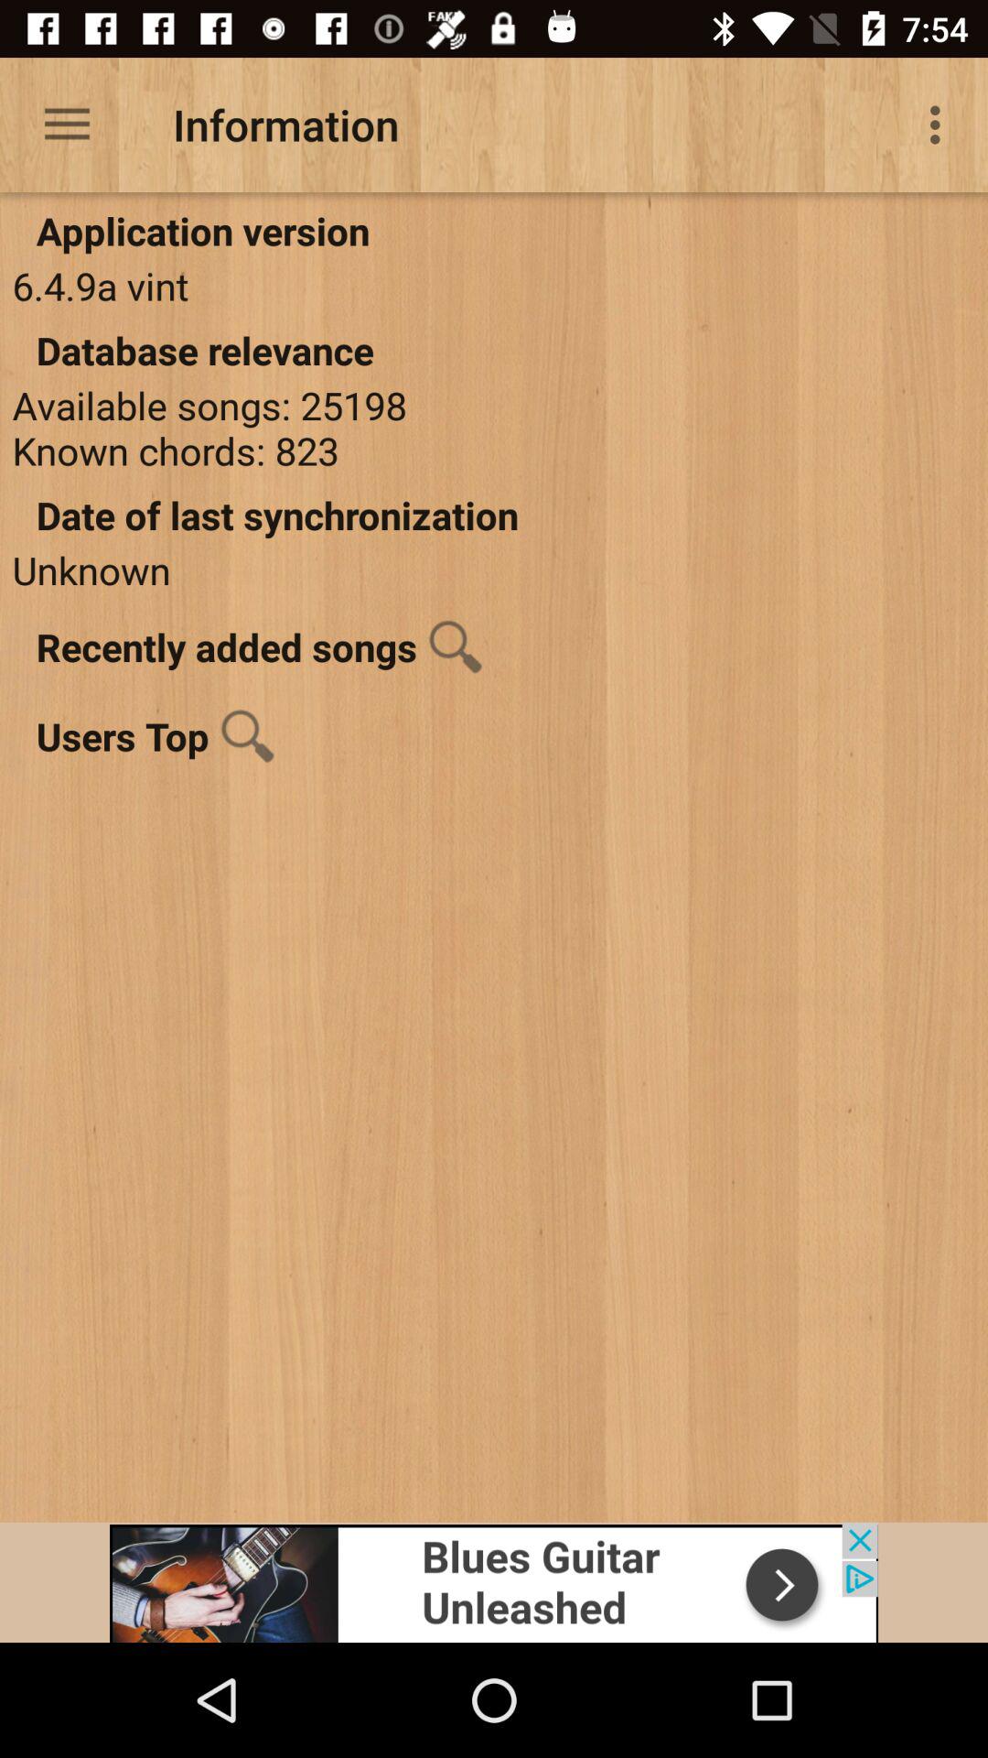  What do you see at coordinates (494, 1582) in the screenshot?
I see `view advertisement` at bounding box center [494, 1582].